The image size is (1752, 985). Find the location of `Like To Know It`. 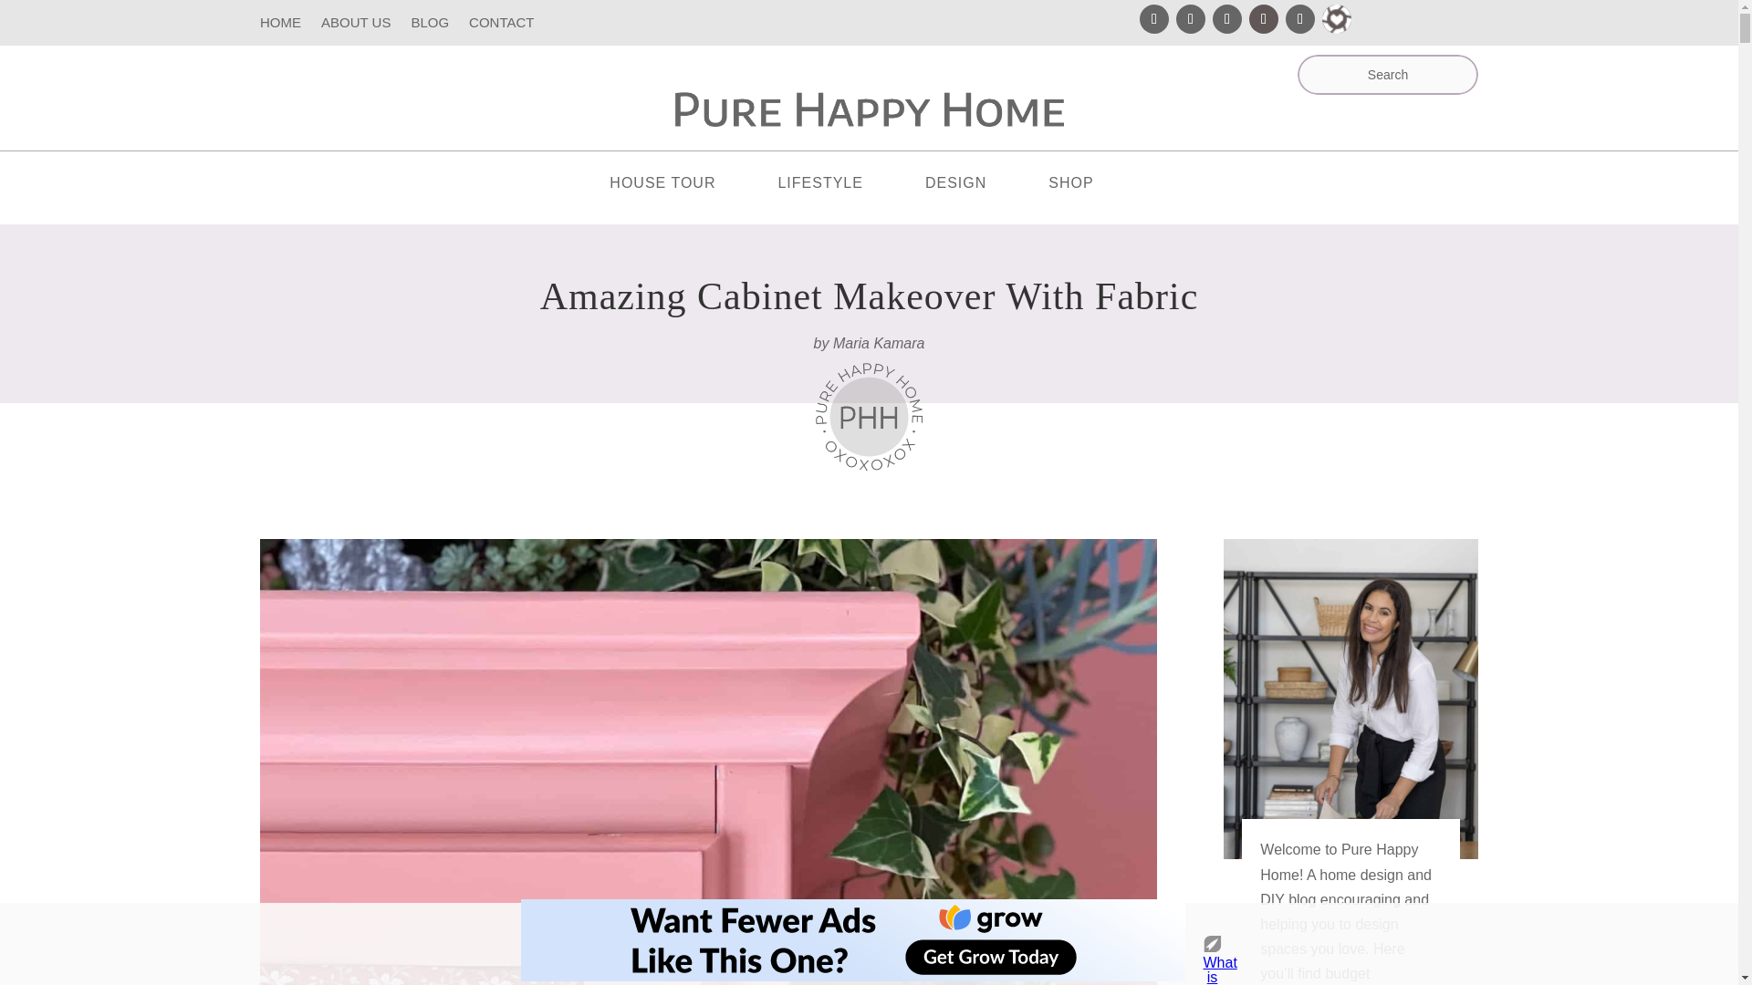

Like To Know It is located at coordinates (1336, 18).